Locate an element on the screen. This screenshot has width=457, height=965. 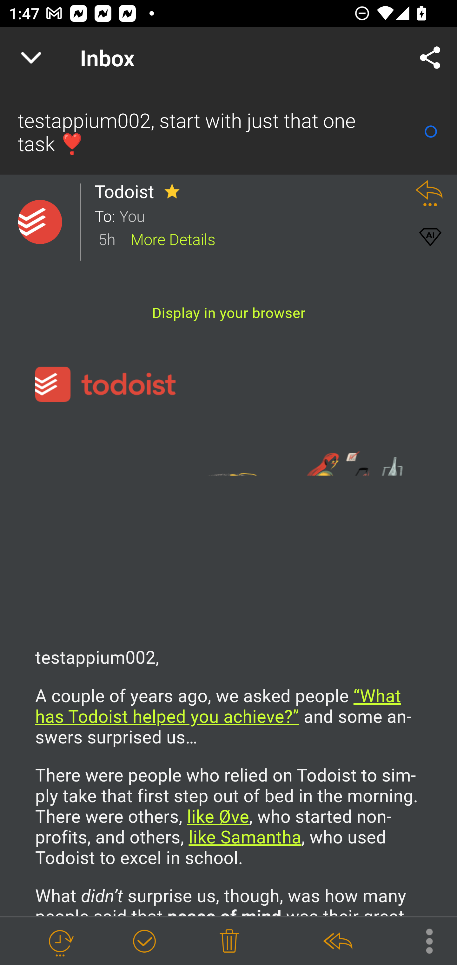
You is located at coordinates (260, 215).